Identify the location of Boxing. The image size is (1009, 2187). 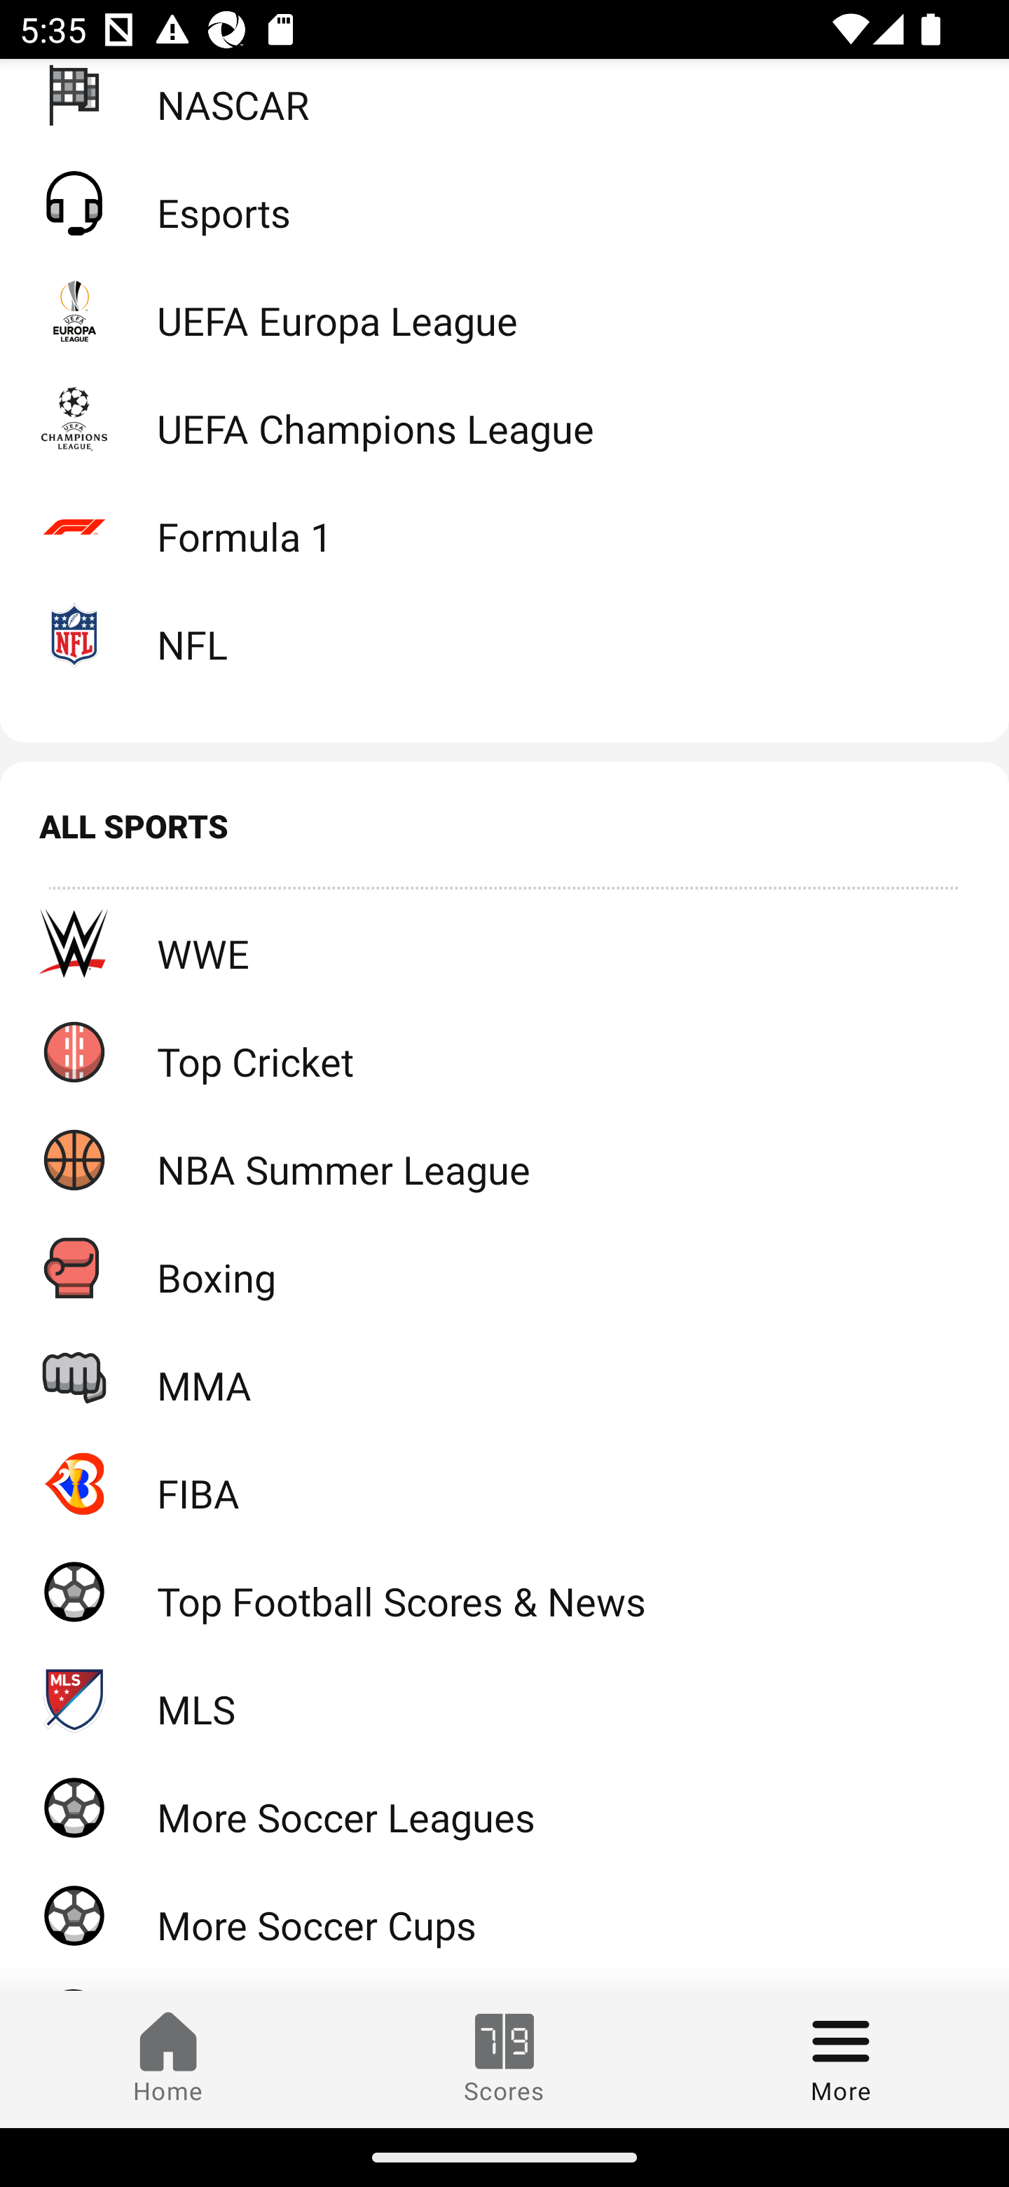
(504, 1267).